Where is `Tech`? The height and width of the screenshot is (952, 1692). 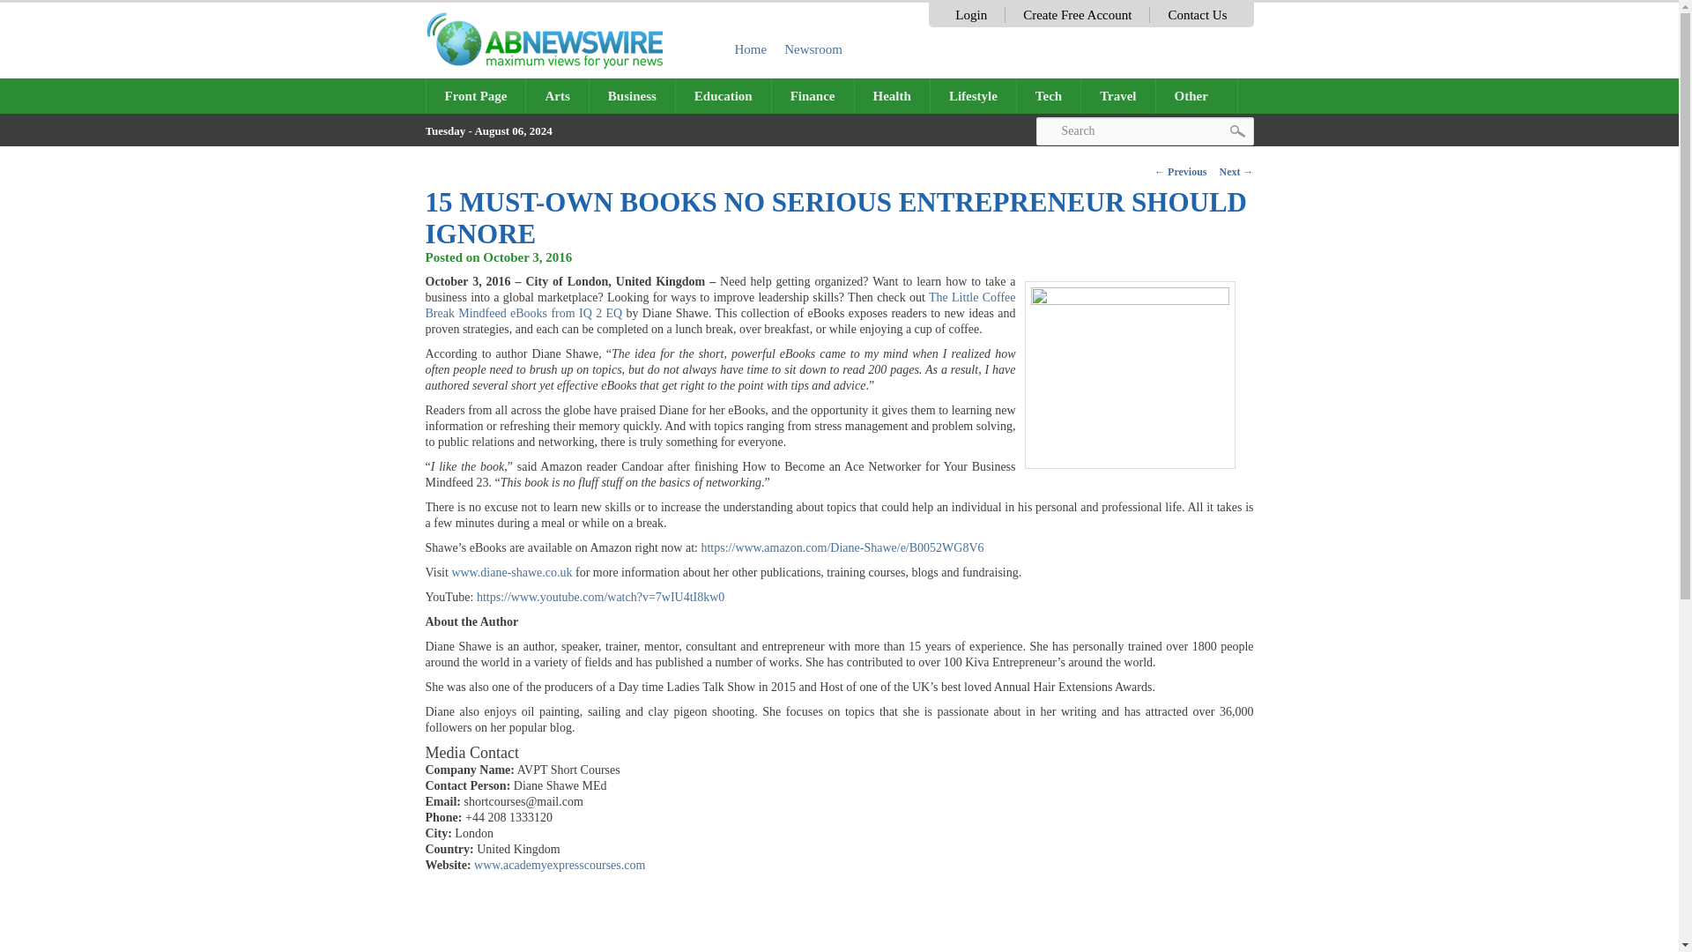 Tech is located at coordinates (1048, 95).